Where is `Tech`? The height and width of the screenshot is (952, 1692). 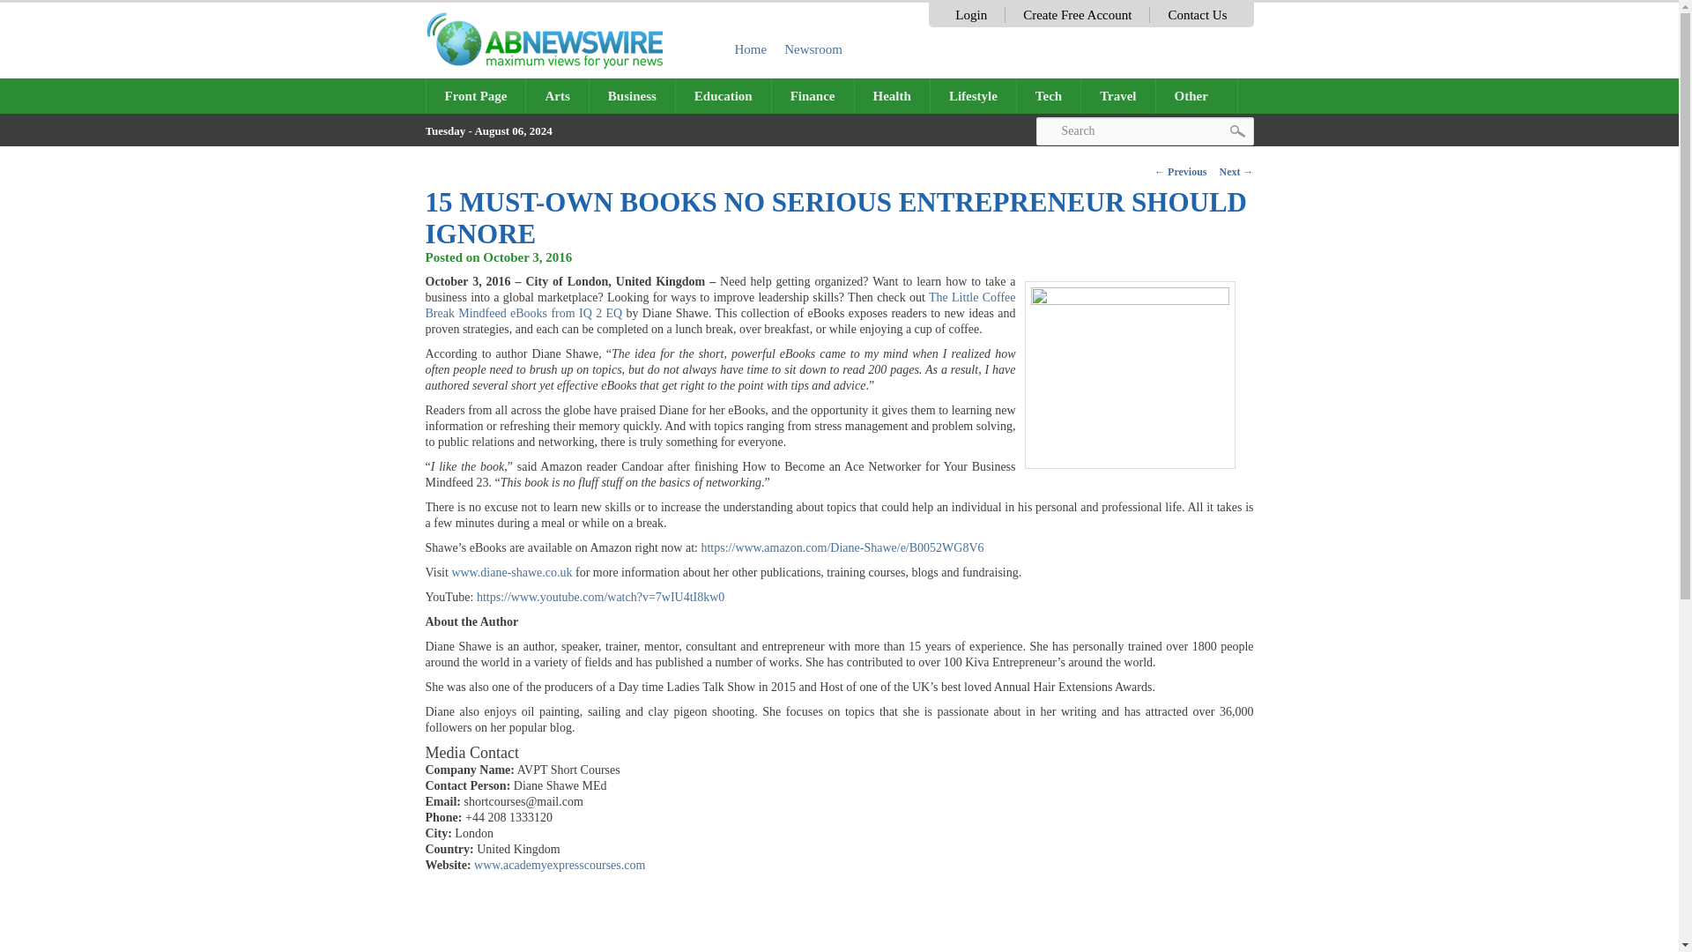 Tech is located at coordinates (1048, 95).